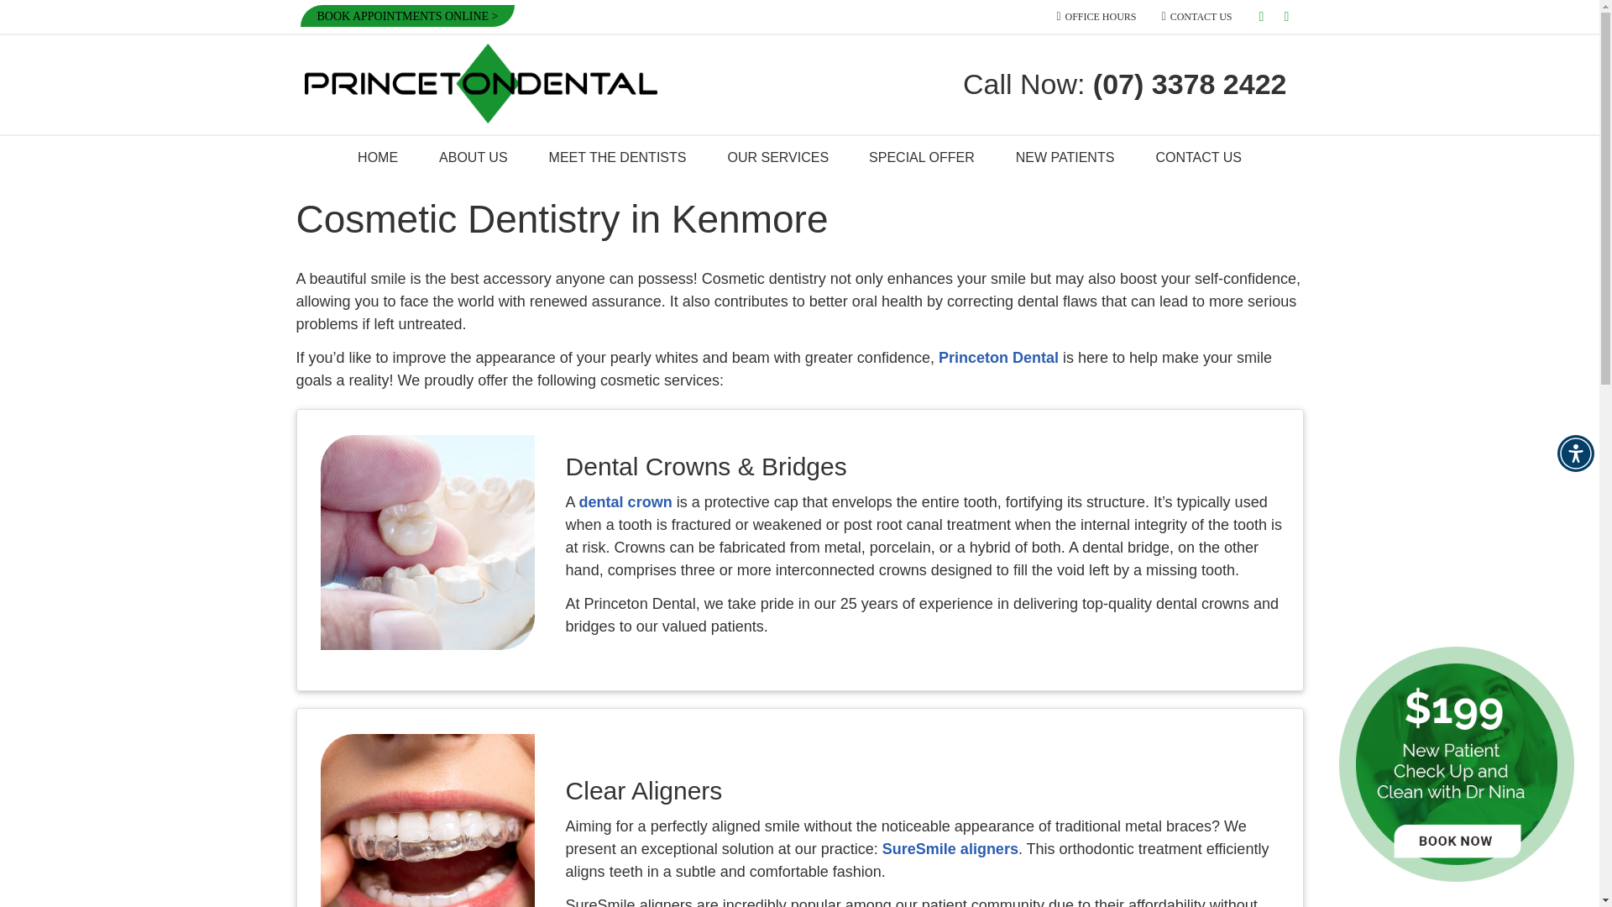 This screenshot has width=1612, height=907. I want to click on Accessibility Menu, so click(1575, 453).